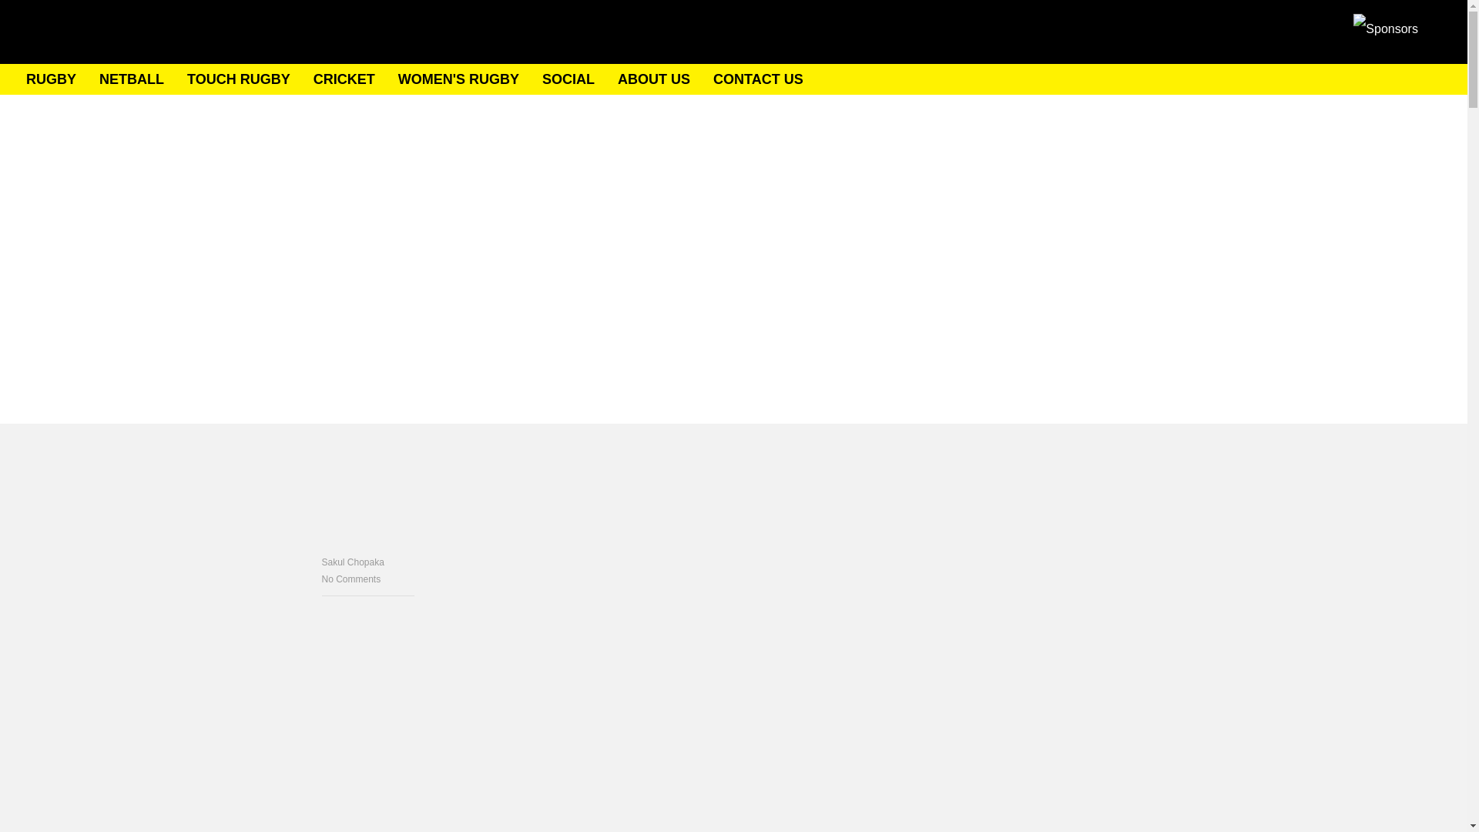 The image size is (1479, 832). Describe the element at coordinates (458, 79) in the screenshot. I see `WOMEN'S RUGBY` at that location.